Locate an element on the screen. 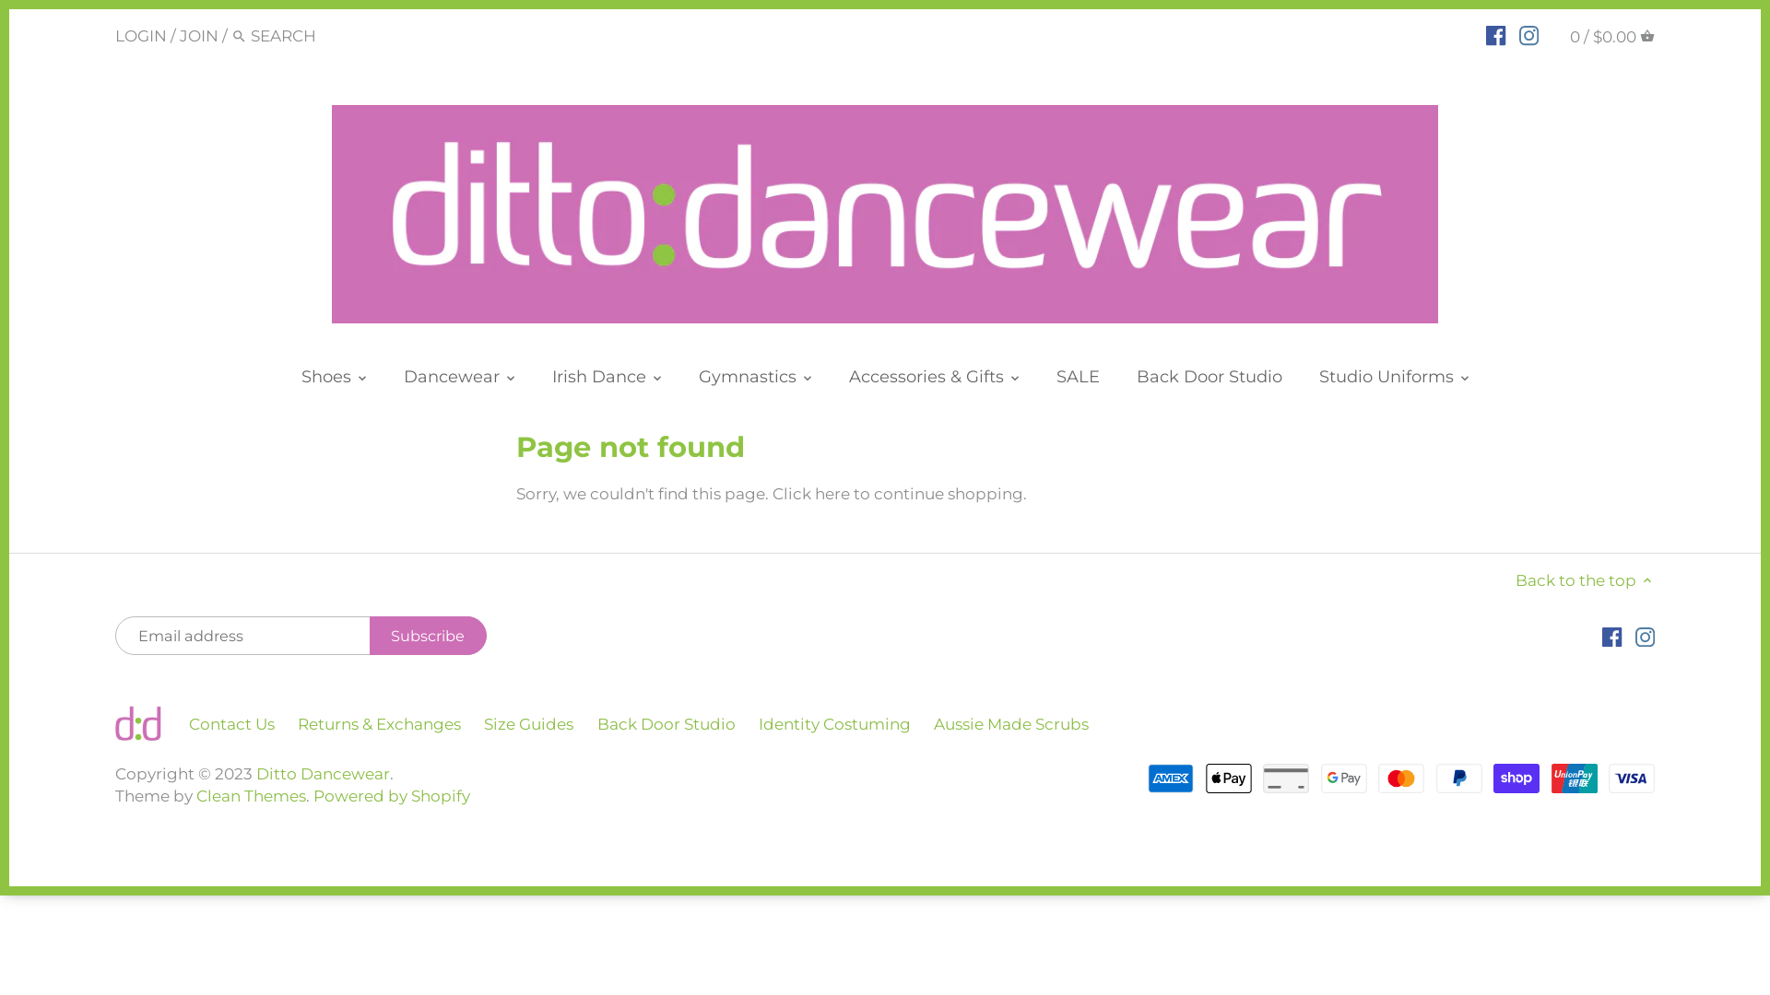  JOIN is located at coordinates (199, 35).